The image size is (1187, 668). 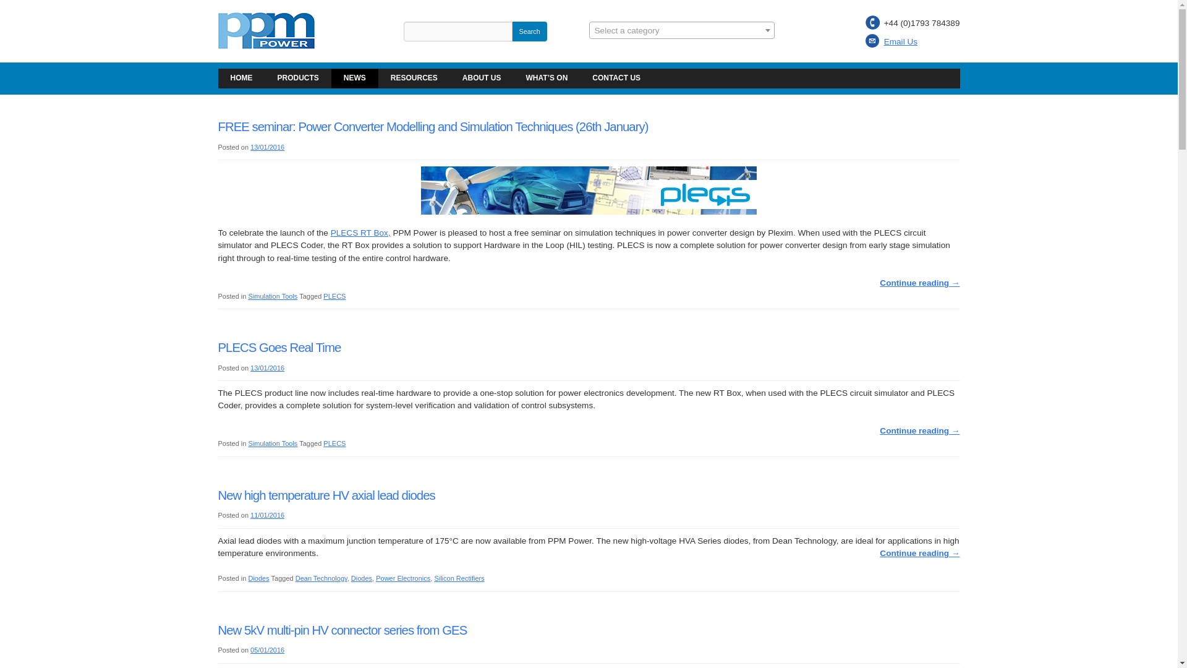 I want to click on CONTACT US, so click(x=616, y=78).